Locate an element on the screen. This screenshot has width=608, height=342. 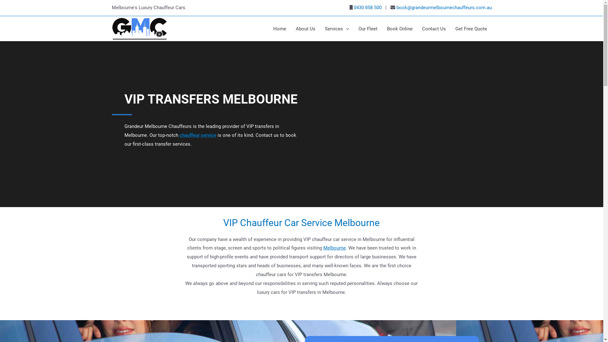
About Us is located at coordinates (305, 29).